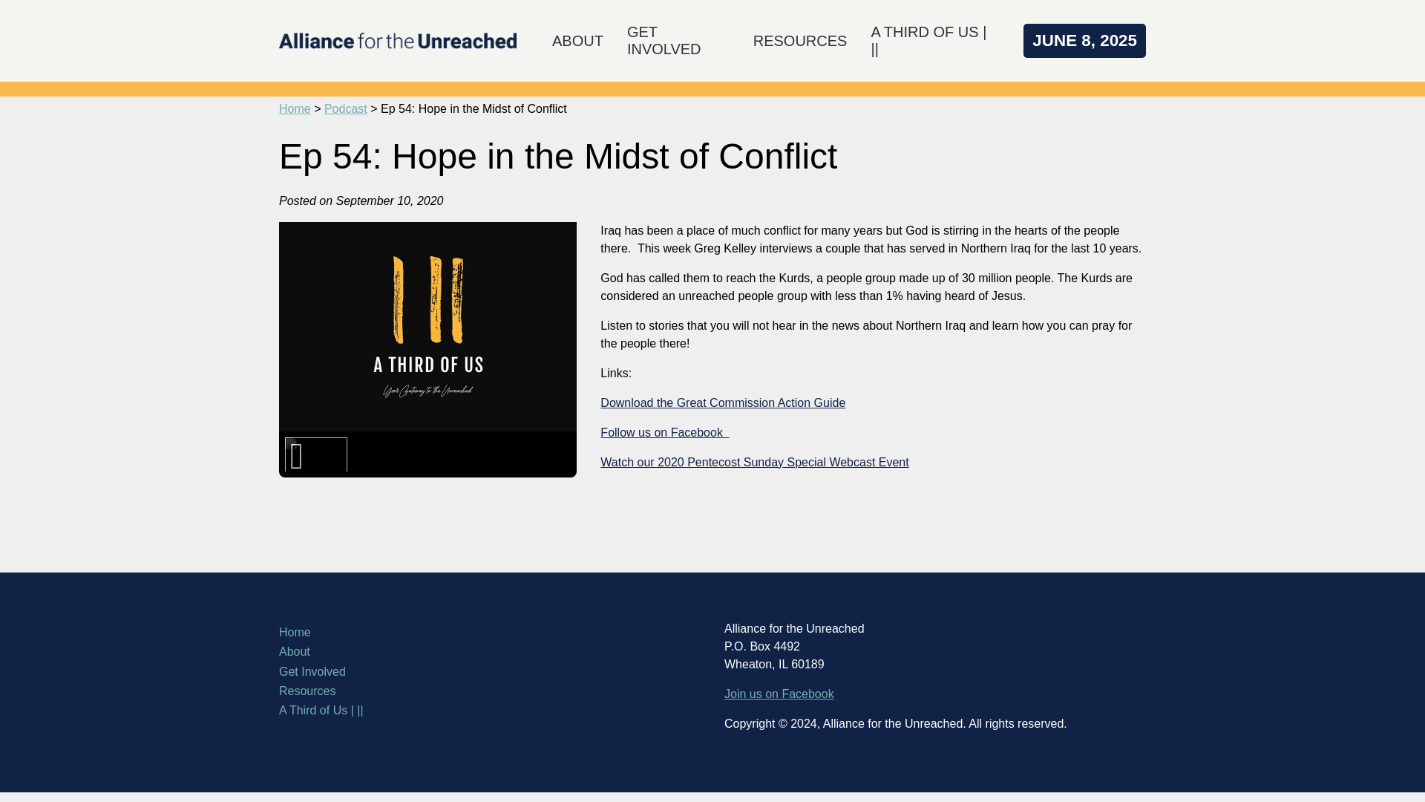  I want to click on Download the Great Commission Action Guide, so click(722, 402).